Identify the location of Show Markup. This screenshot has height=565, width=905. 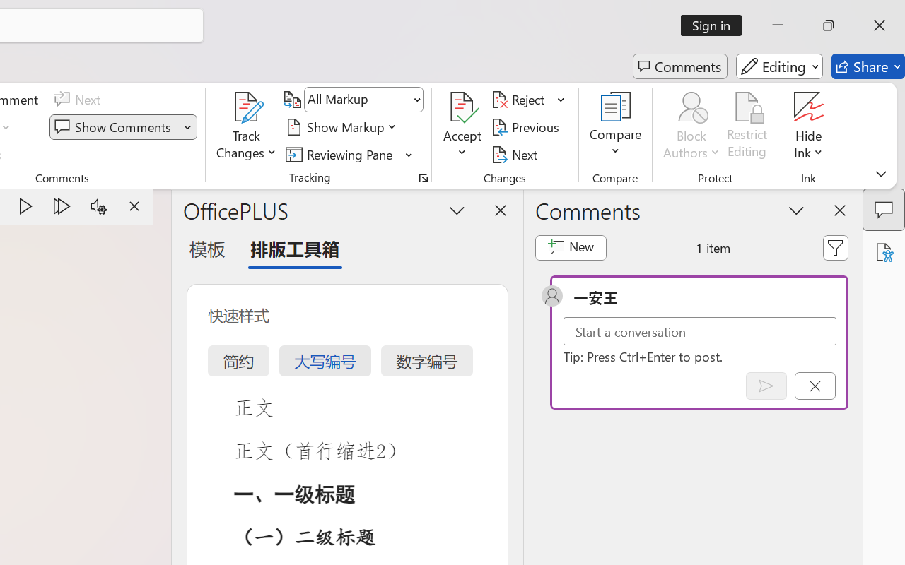
(344, 127).